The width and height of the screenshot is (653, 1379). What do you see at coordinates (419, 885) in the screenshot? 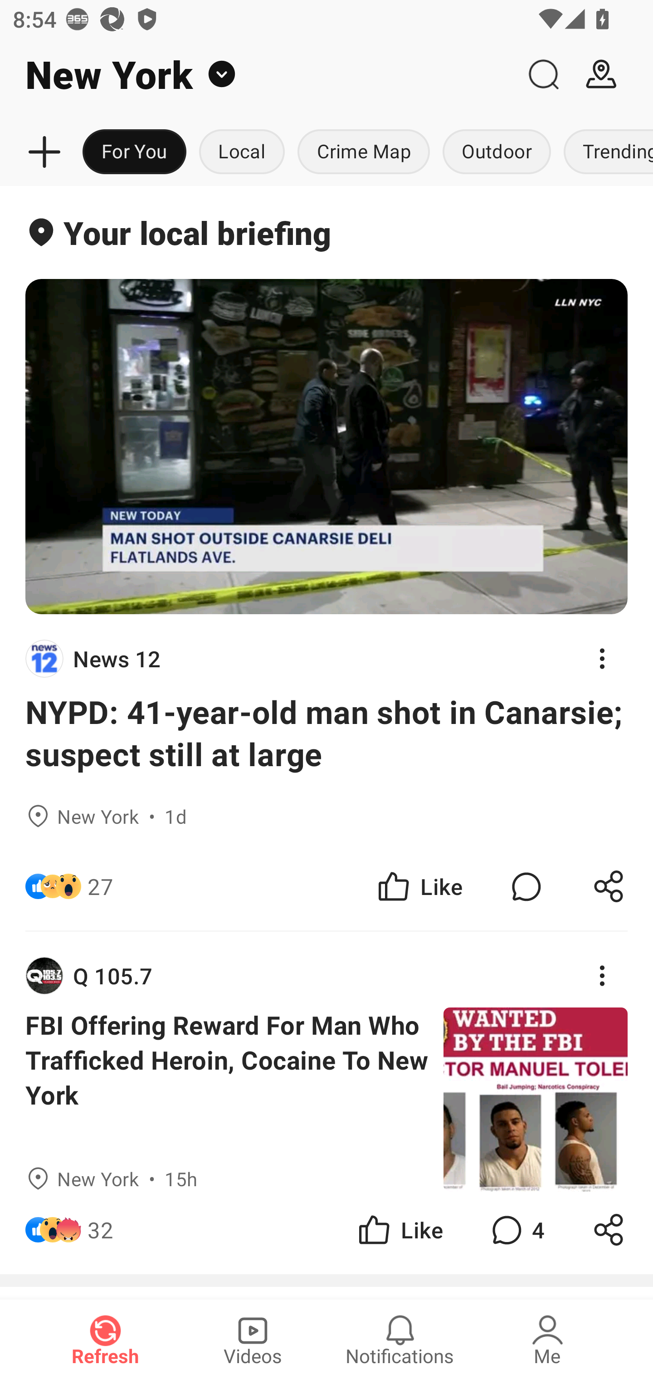
I see `Like` at bounding box center [419, 885].